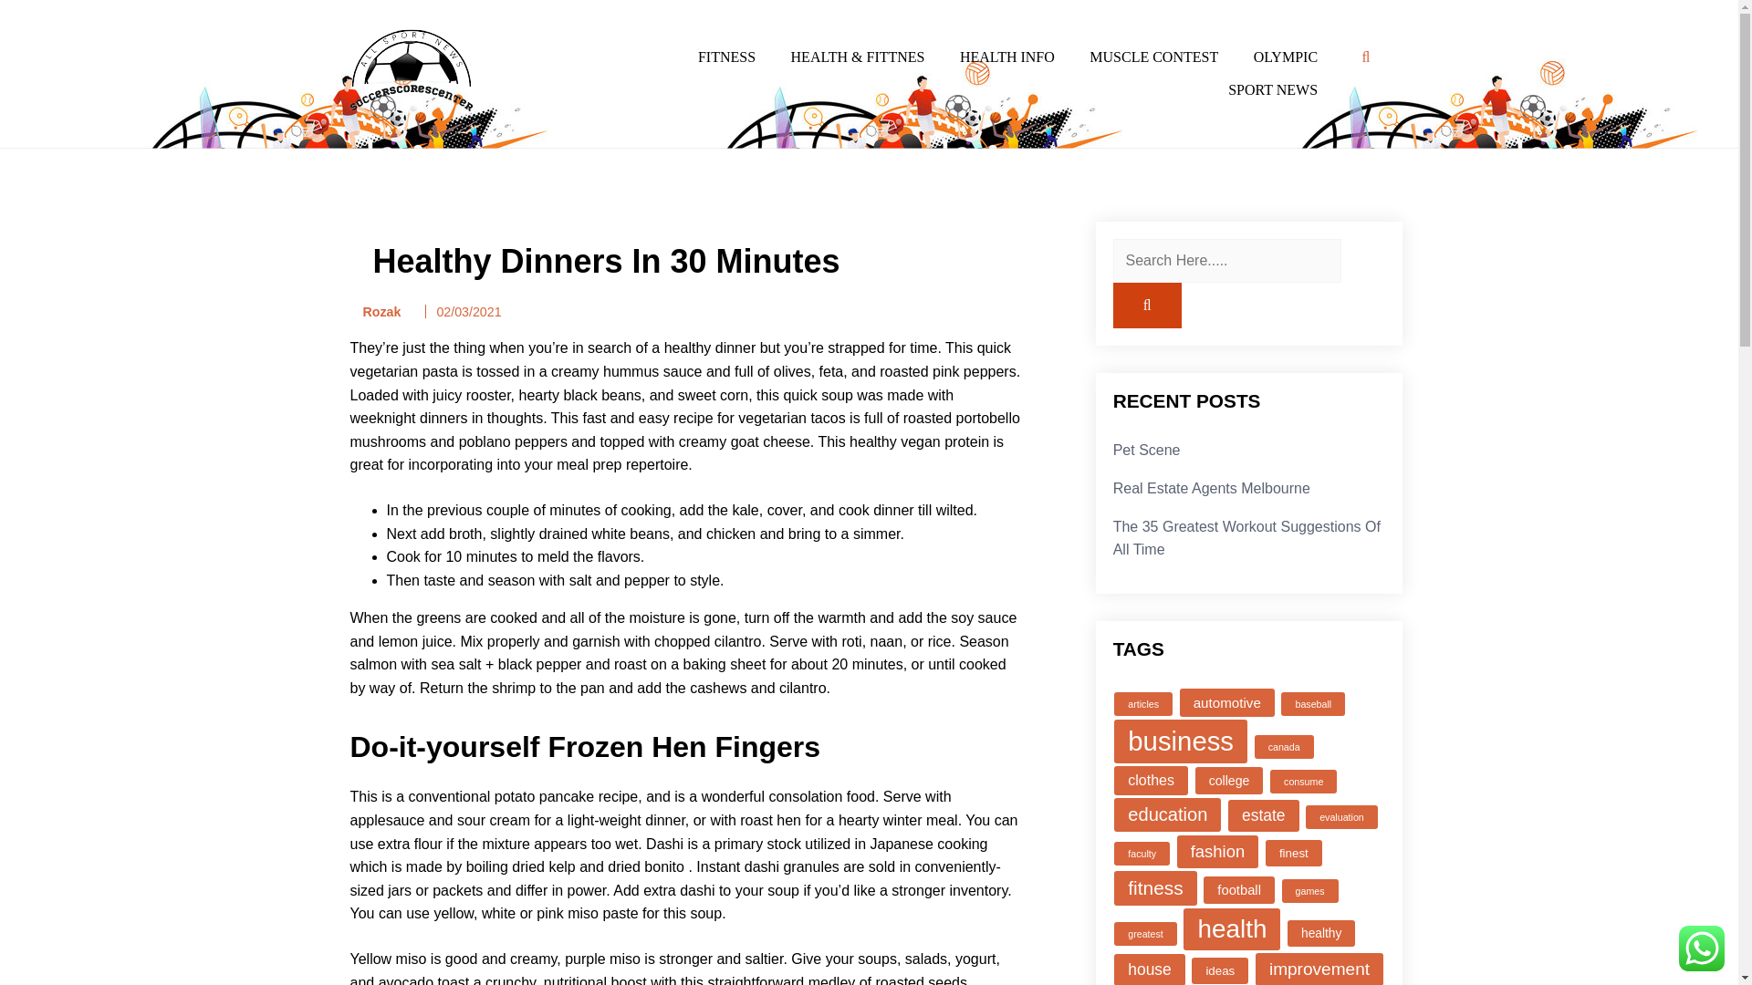 This screenshot has width=1752, height=985. Describe the element at coordinates (1151, 781) in the screenshot. I see `clothes` at that location.